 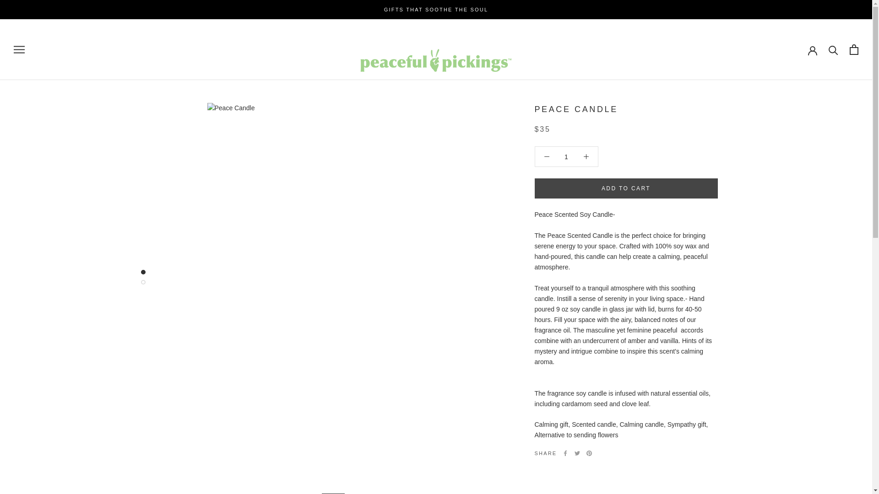 What do you see at coordinates (436, 10) in the screenshot?
I see `GIFTS THAT SOOTHE THE SOUL` at bounding box center [436, 10].